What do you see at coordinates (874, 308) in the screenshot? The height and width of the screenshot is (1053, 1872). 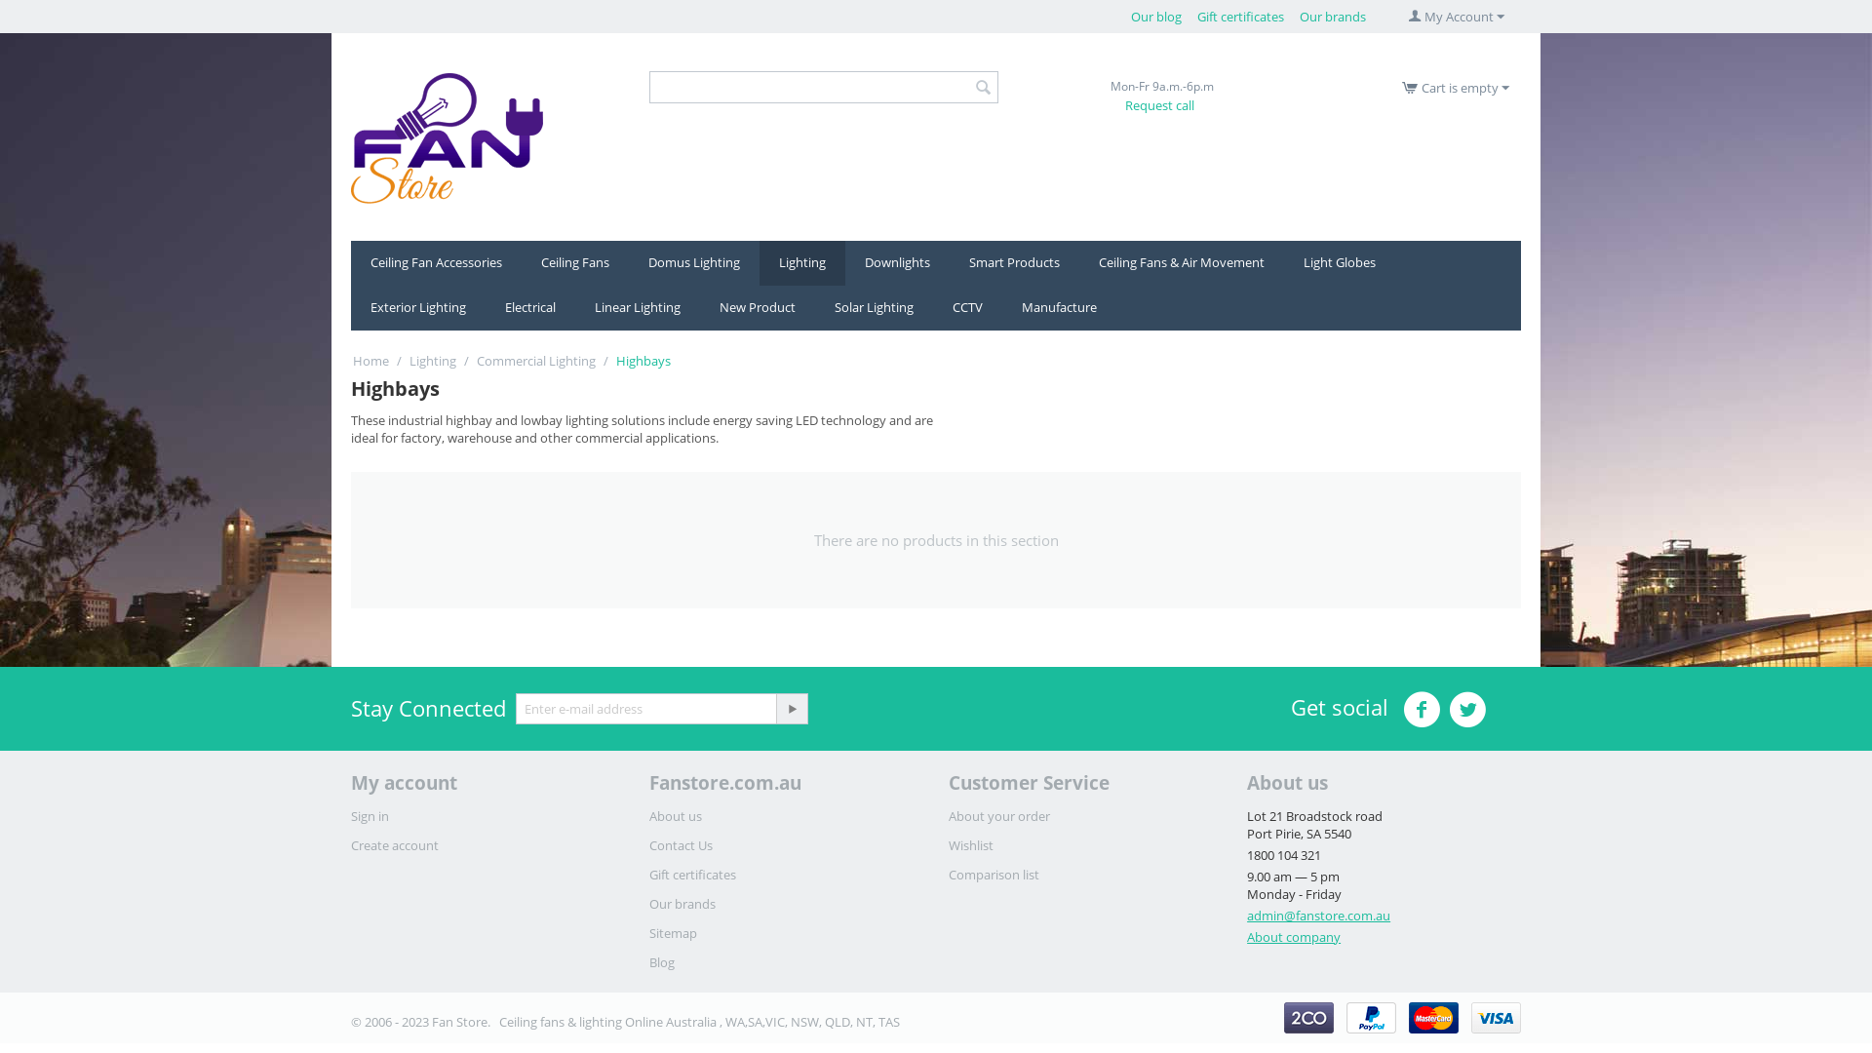 I see `Solar Lighting` at bounding box center [874, 308].